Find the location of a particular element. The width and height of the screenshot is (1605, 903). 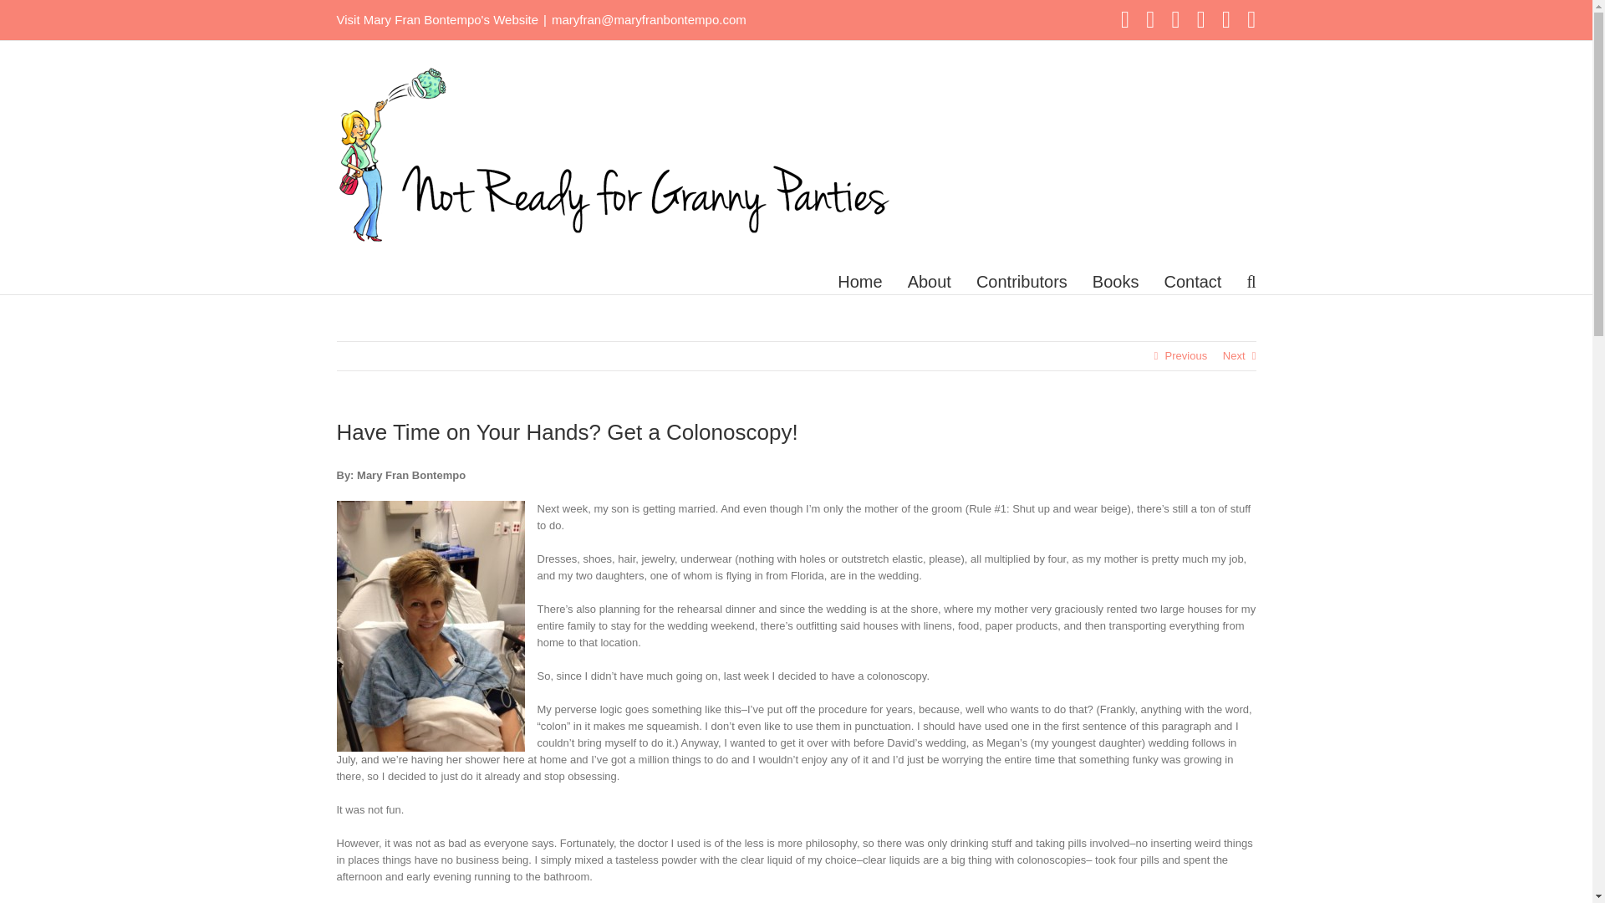

Contact is located at coordinates (1192, 281).